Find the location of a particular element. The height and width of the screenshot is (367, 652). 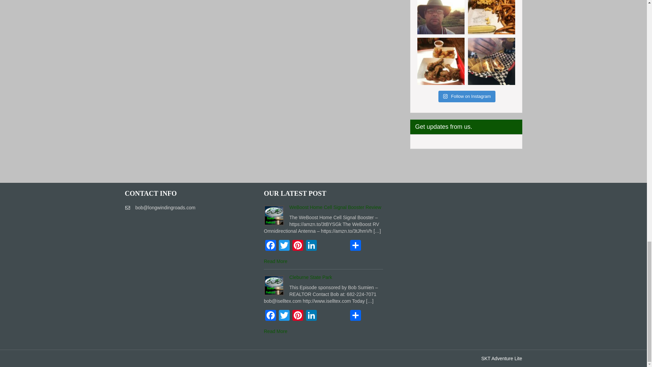

Twitter is located at coordinates (284, 316).